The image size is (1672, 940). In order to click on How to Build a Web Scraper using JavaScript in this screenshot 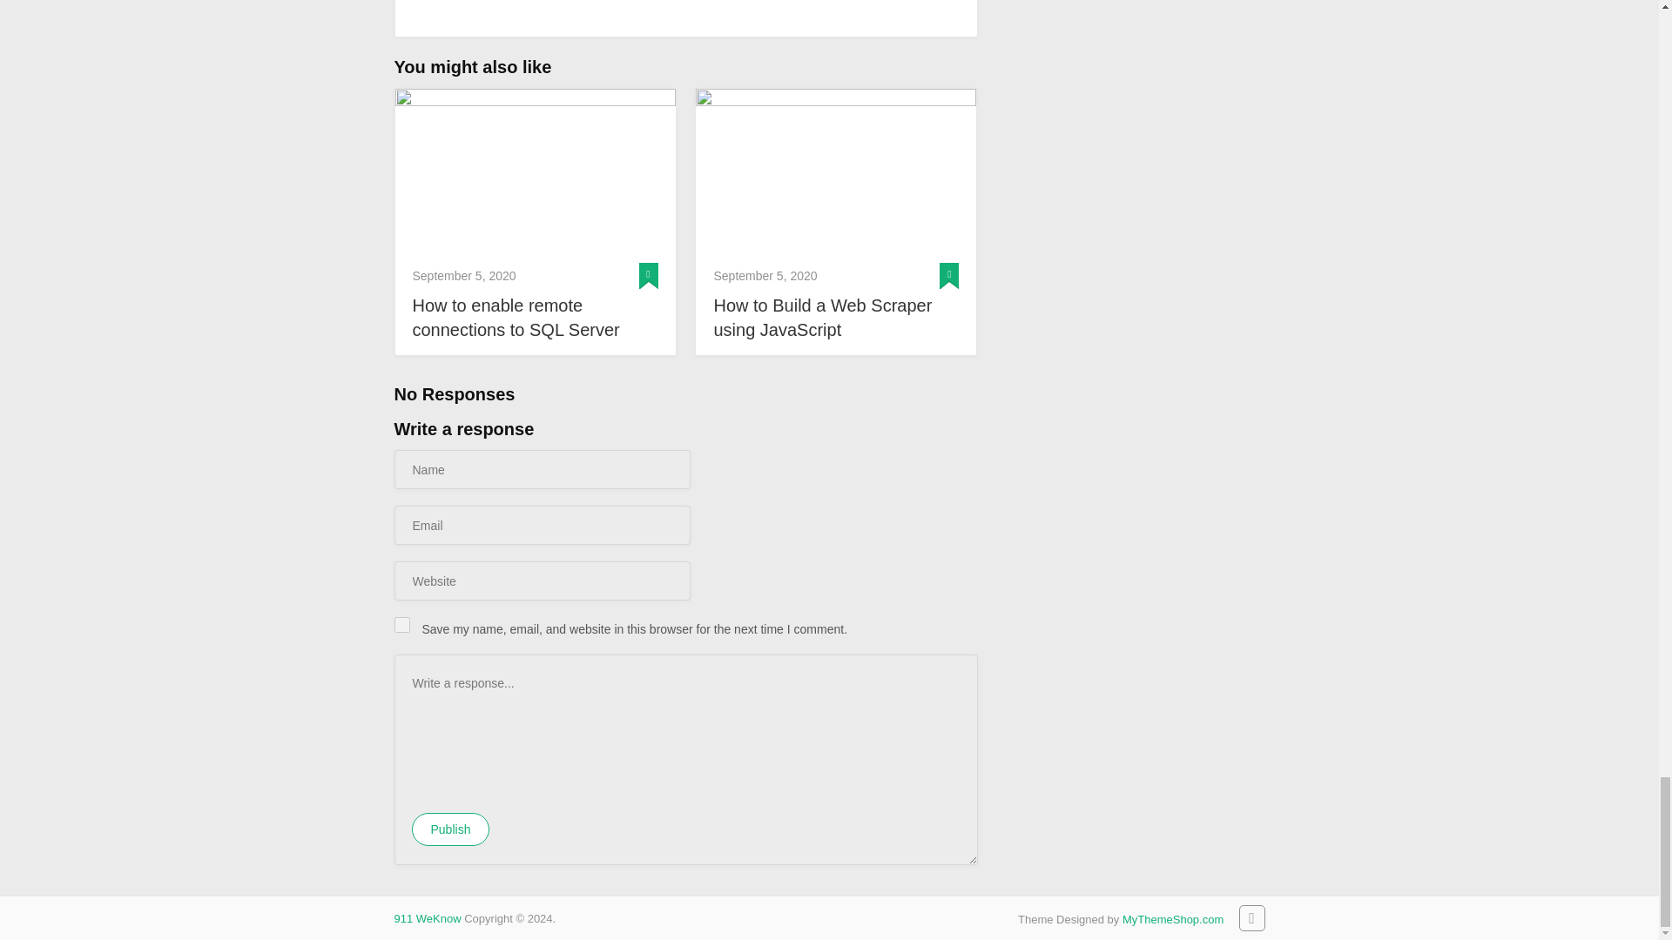, I will do `click(836, 171)`.